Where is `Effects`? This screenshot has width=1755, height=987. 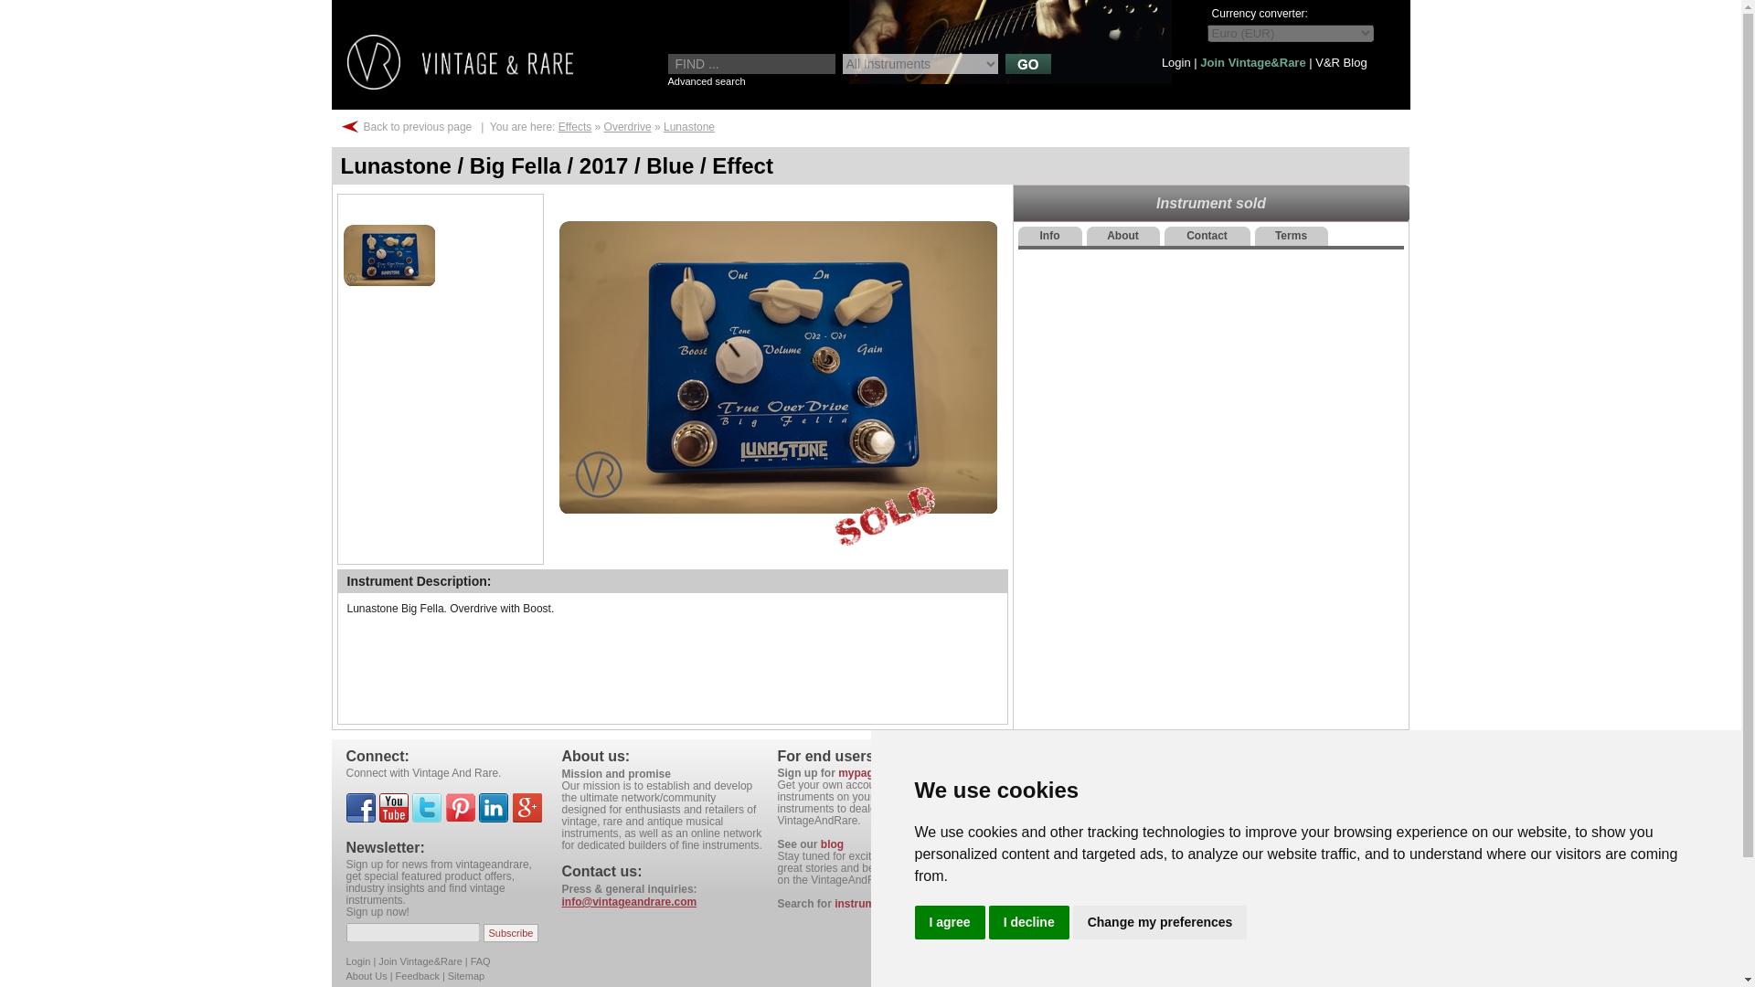
Effects is located at coordinates (574, 126).